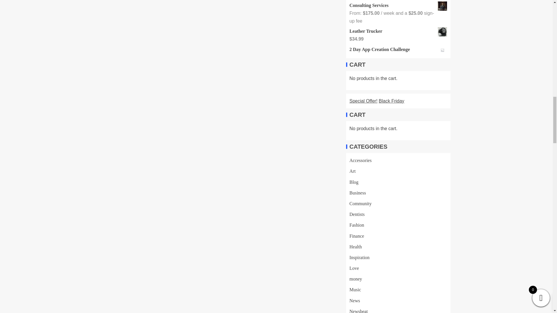 This screenshot has width=557, height=313. Describe the element at coordinates (391, 101) in the screenshot. I see `Black Friday` at that location.